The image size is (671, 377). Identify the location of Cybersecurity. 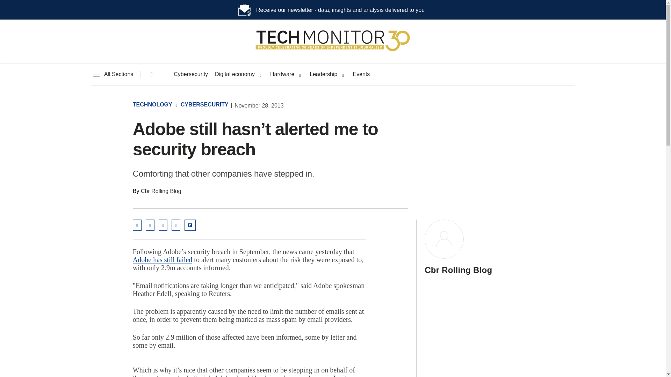
(191, 74).